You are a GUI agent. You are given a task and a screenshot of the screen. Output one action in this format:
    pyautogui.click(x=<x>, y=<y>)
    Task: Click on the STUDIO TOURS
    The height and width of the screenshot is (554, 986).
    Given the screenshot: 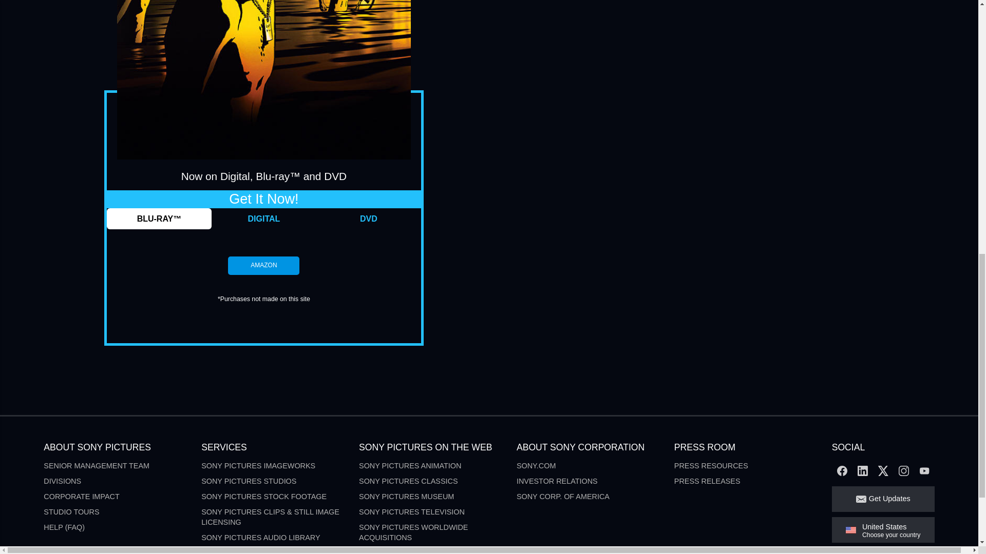 What is the action you would take?
    pyautogui.click(x=71, y=512)
    